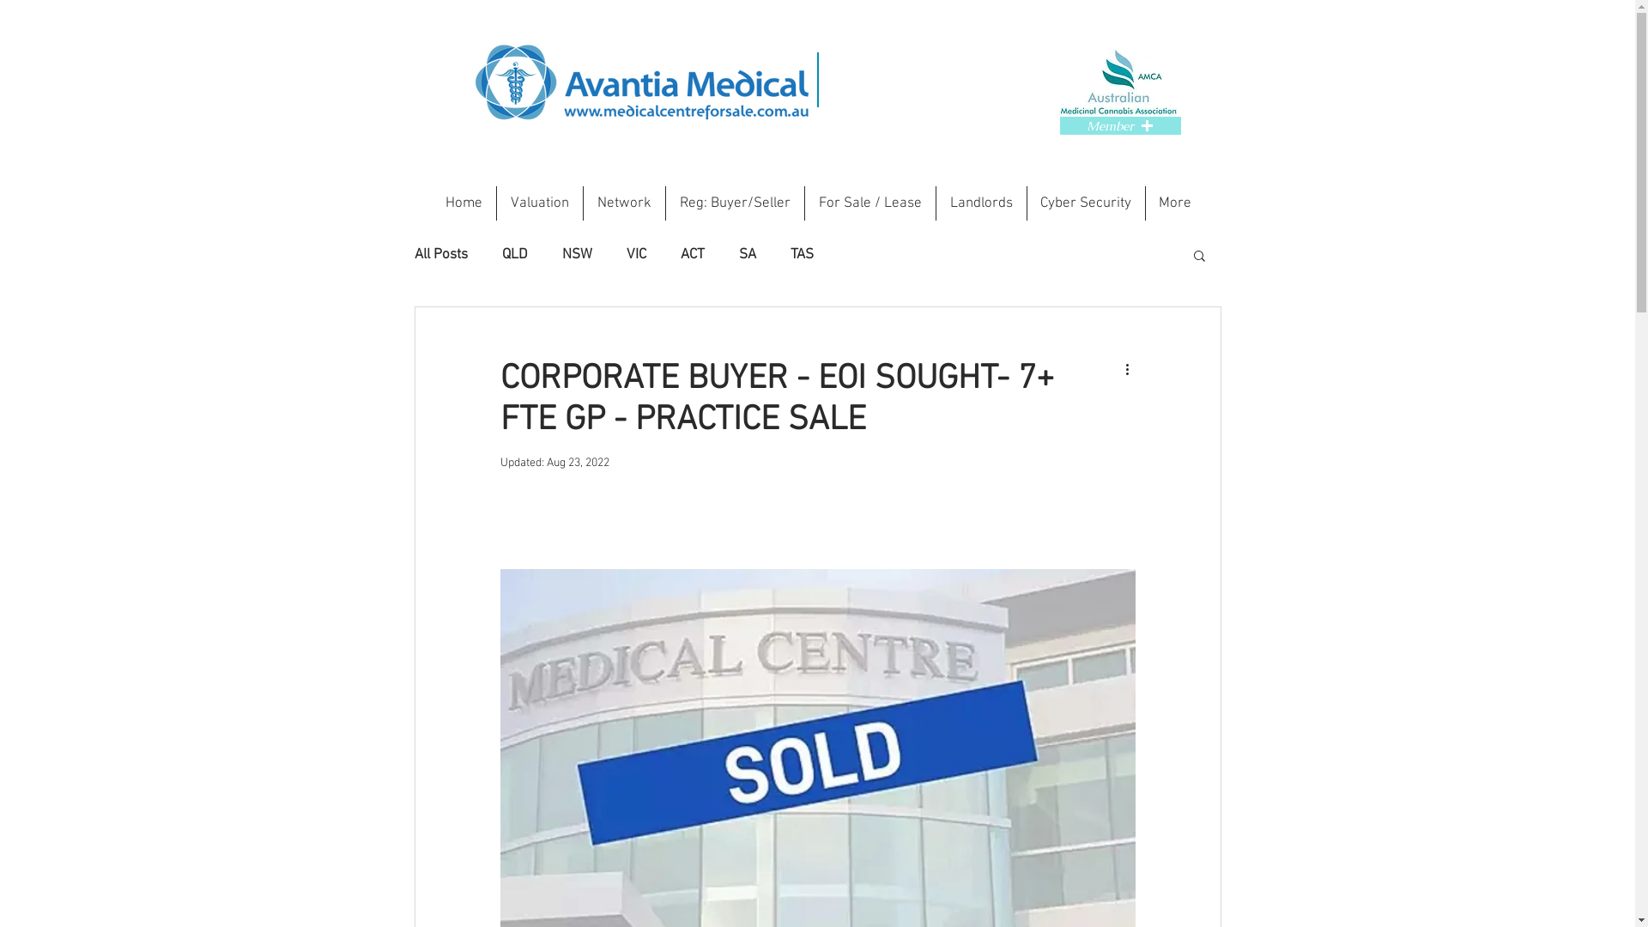 This screenshot has width=1648, height=927. I want to click on Landlords, so click(980, 203).